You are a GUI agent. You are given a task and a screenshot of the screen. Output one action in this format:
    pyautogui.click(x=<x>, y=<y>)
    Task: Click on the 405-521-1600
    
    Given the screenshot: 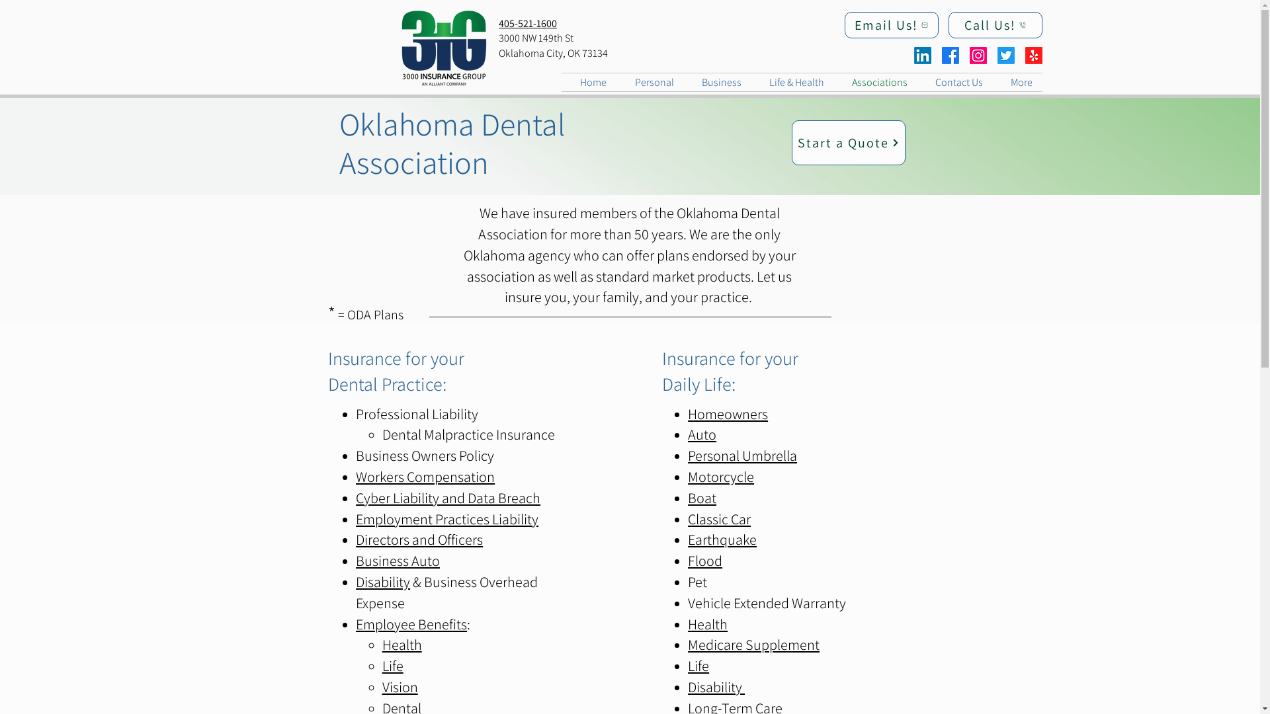 What is the action you would take?
    pyautogui.click(x=528, y=24)
    